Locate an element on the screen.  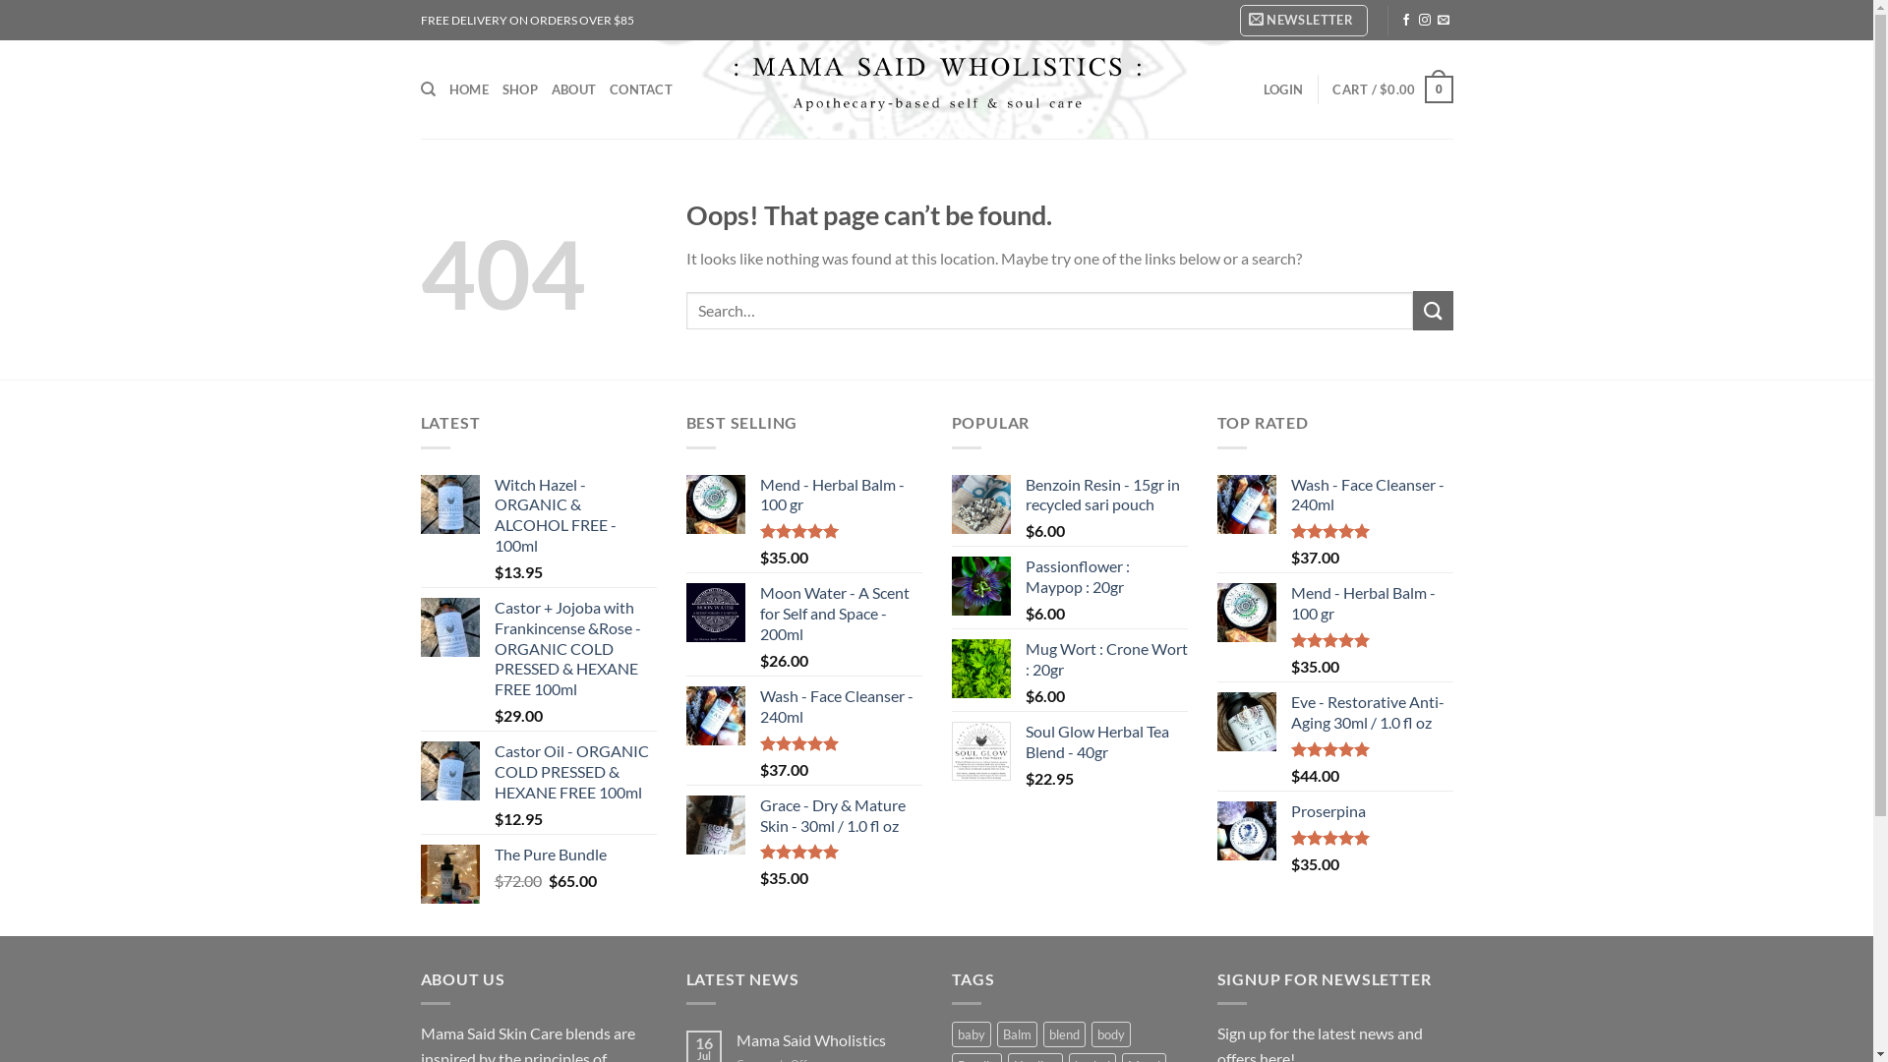
HOME is located at coordinates (469, 89).